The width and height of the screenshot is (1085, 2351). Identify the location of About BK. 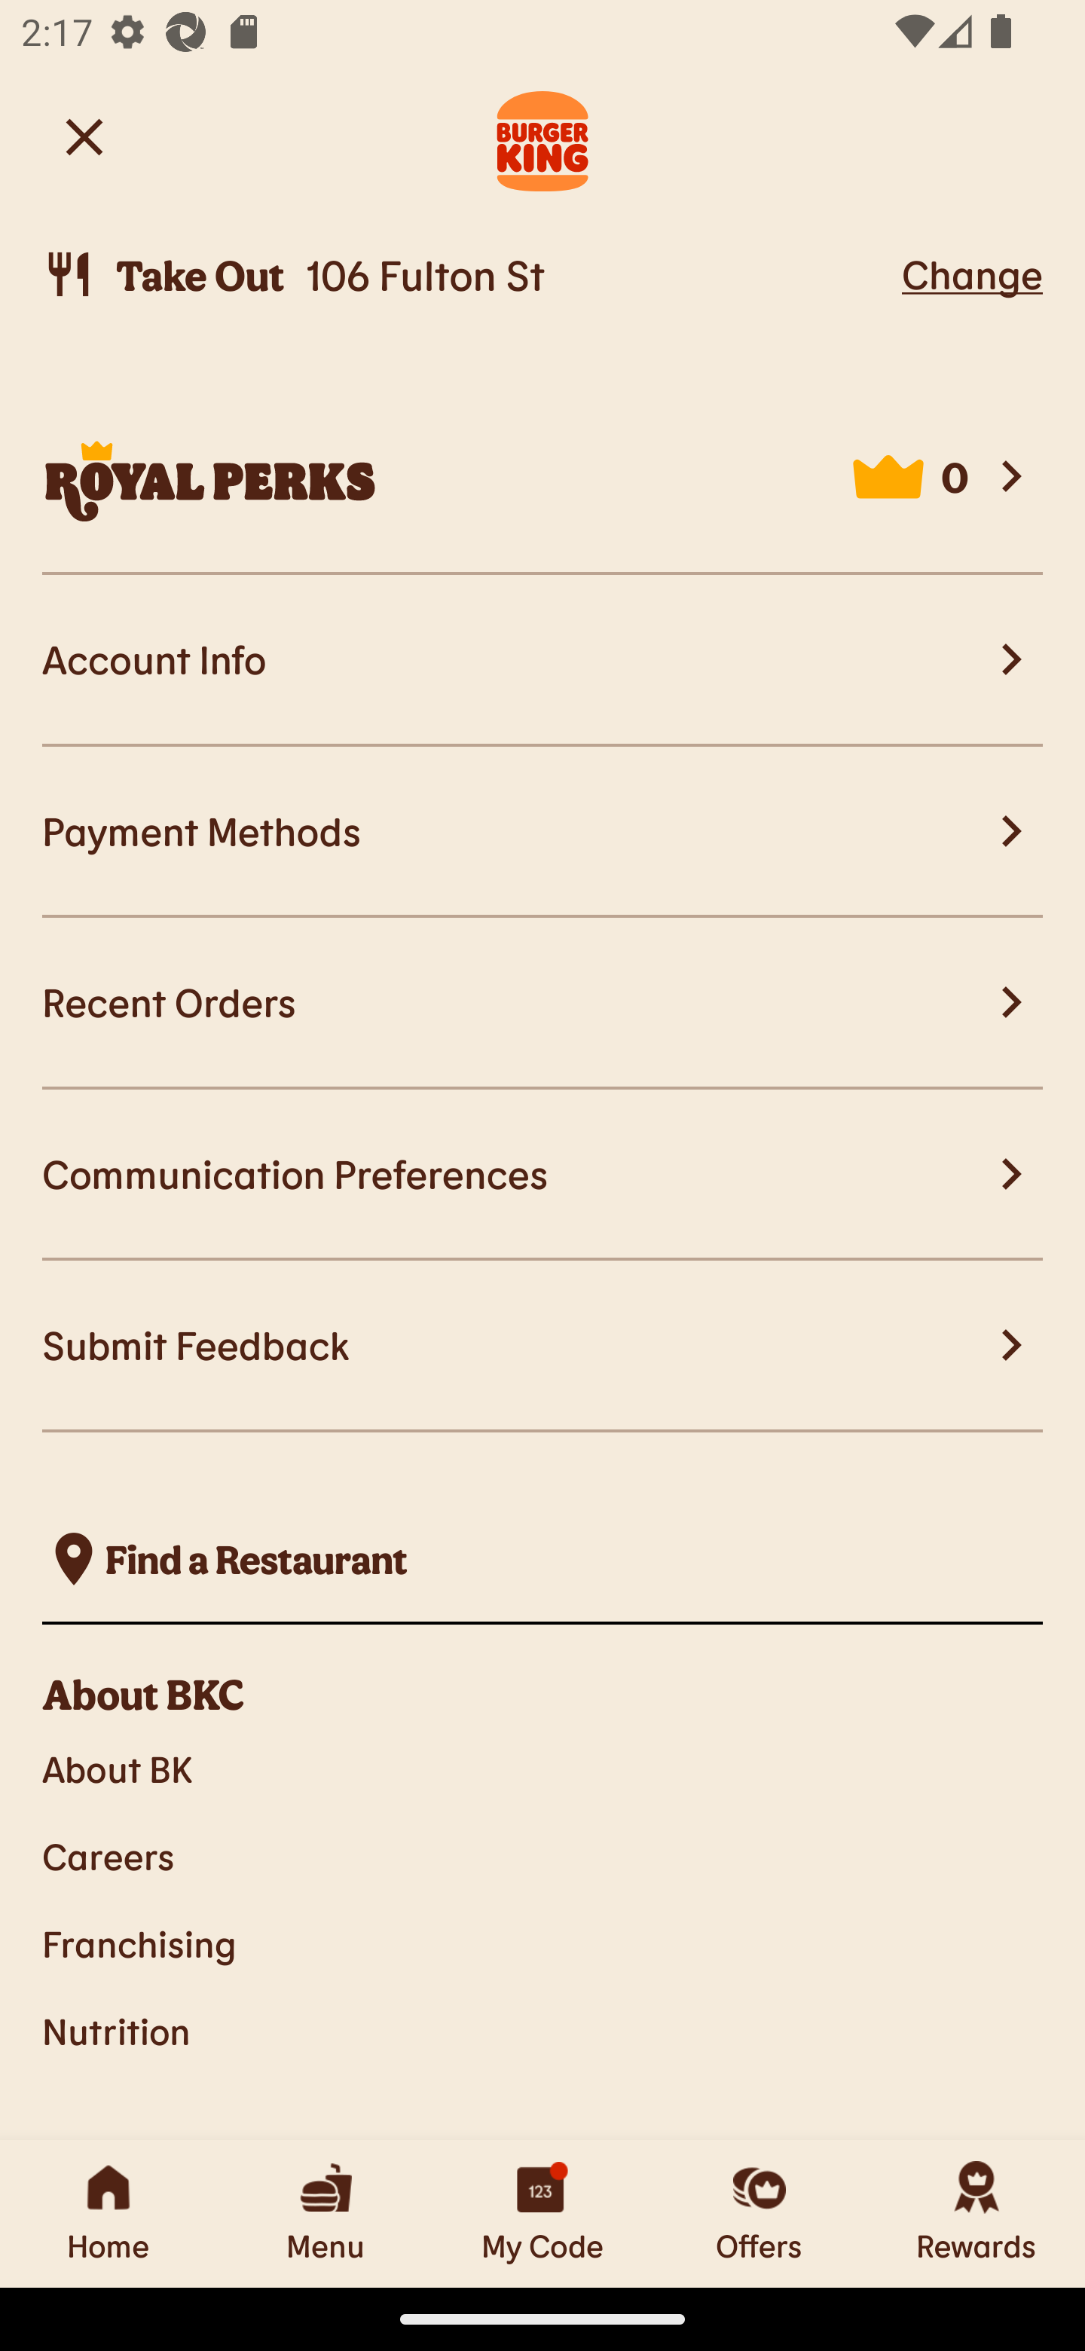
(542, 1768).